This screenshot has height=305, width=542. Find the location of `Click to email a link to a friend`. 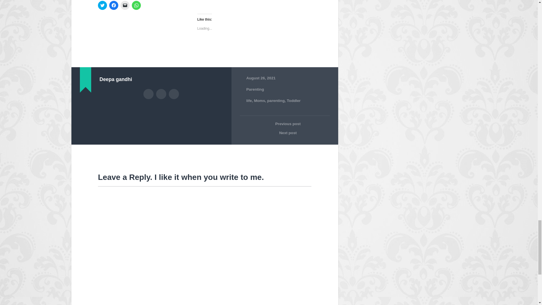

Click to email a link to a friend is located at coordinates (125, 5).